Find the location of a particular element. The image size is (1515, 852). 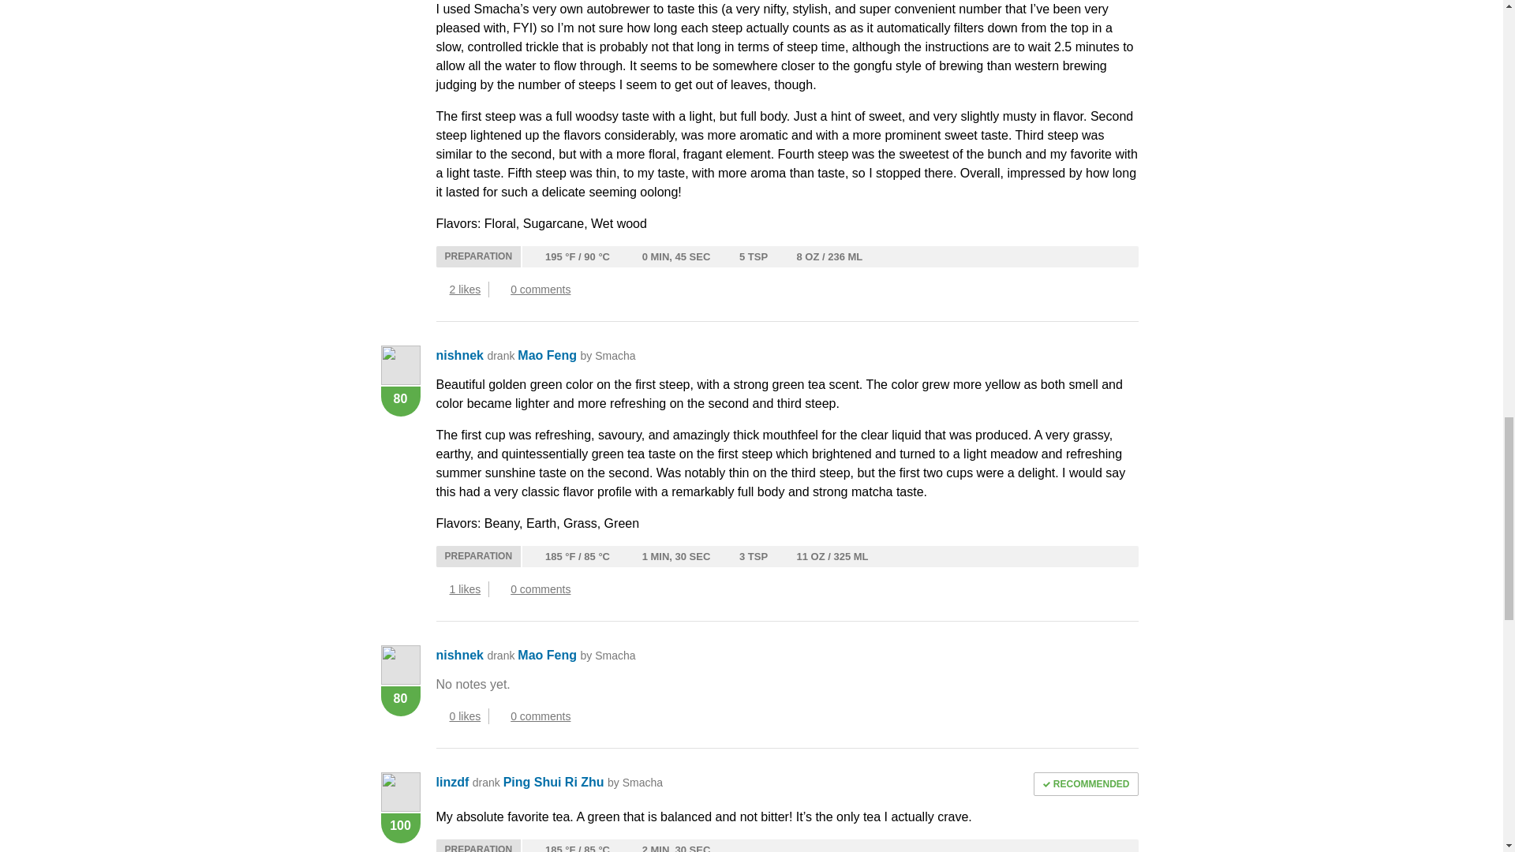

Like This is located at coordinates (440, 716).